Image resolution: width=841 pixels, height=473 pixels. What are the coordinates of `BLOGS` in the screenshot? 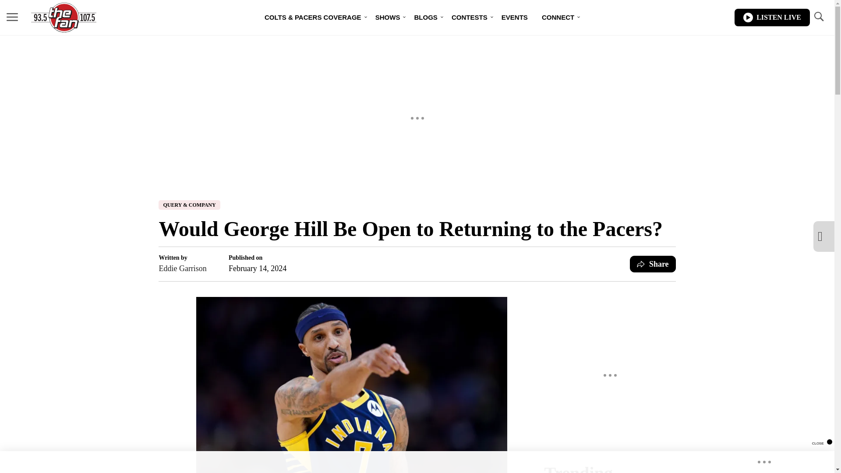 It's located at (425, 18).